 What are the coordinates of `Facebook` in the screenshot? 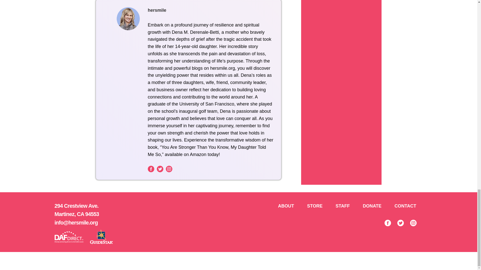 It's located at (151, 169).